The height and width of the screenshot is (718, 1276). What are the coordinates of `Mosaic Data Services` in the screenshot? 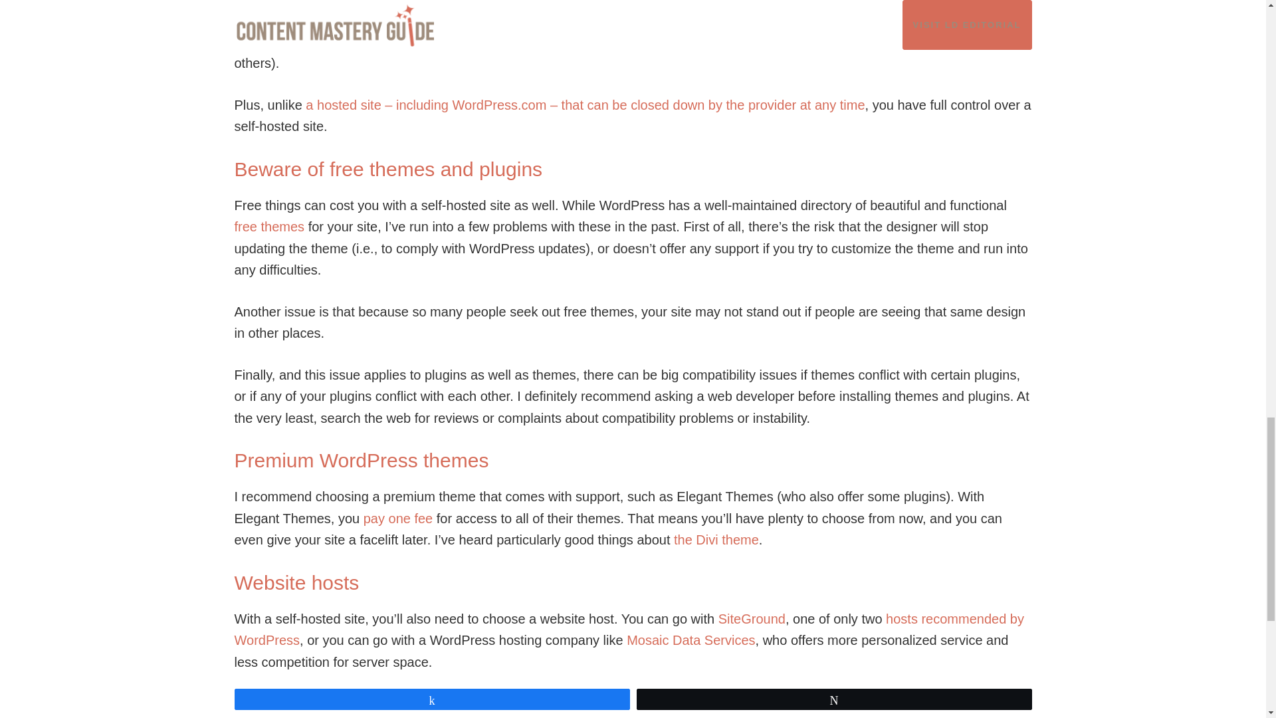 It's located at (691, 640).